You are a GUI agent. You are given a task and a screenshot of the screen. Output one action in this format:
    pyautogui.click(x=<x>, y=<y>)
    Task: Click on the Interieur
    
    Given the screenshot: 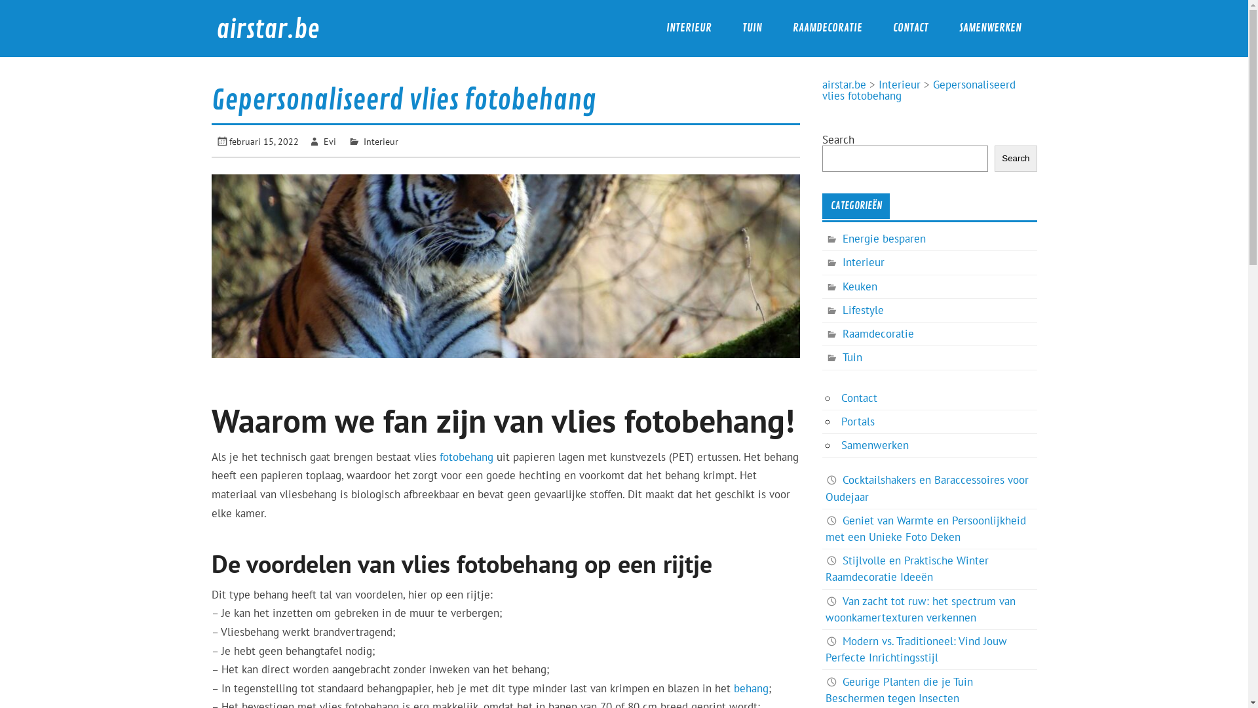 What is the action you would take?
    pyautogui.click(x=900, y=85)
    